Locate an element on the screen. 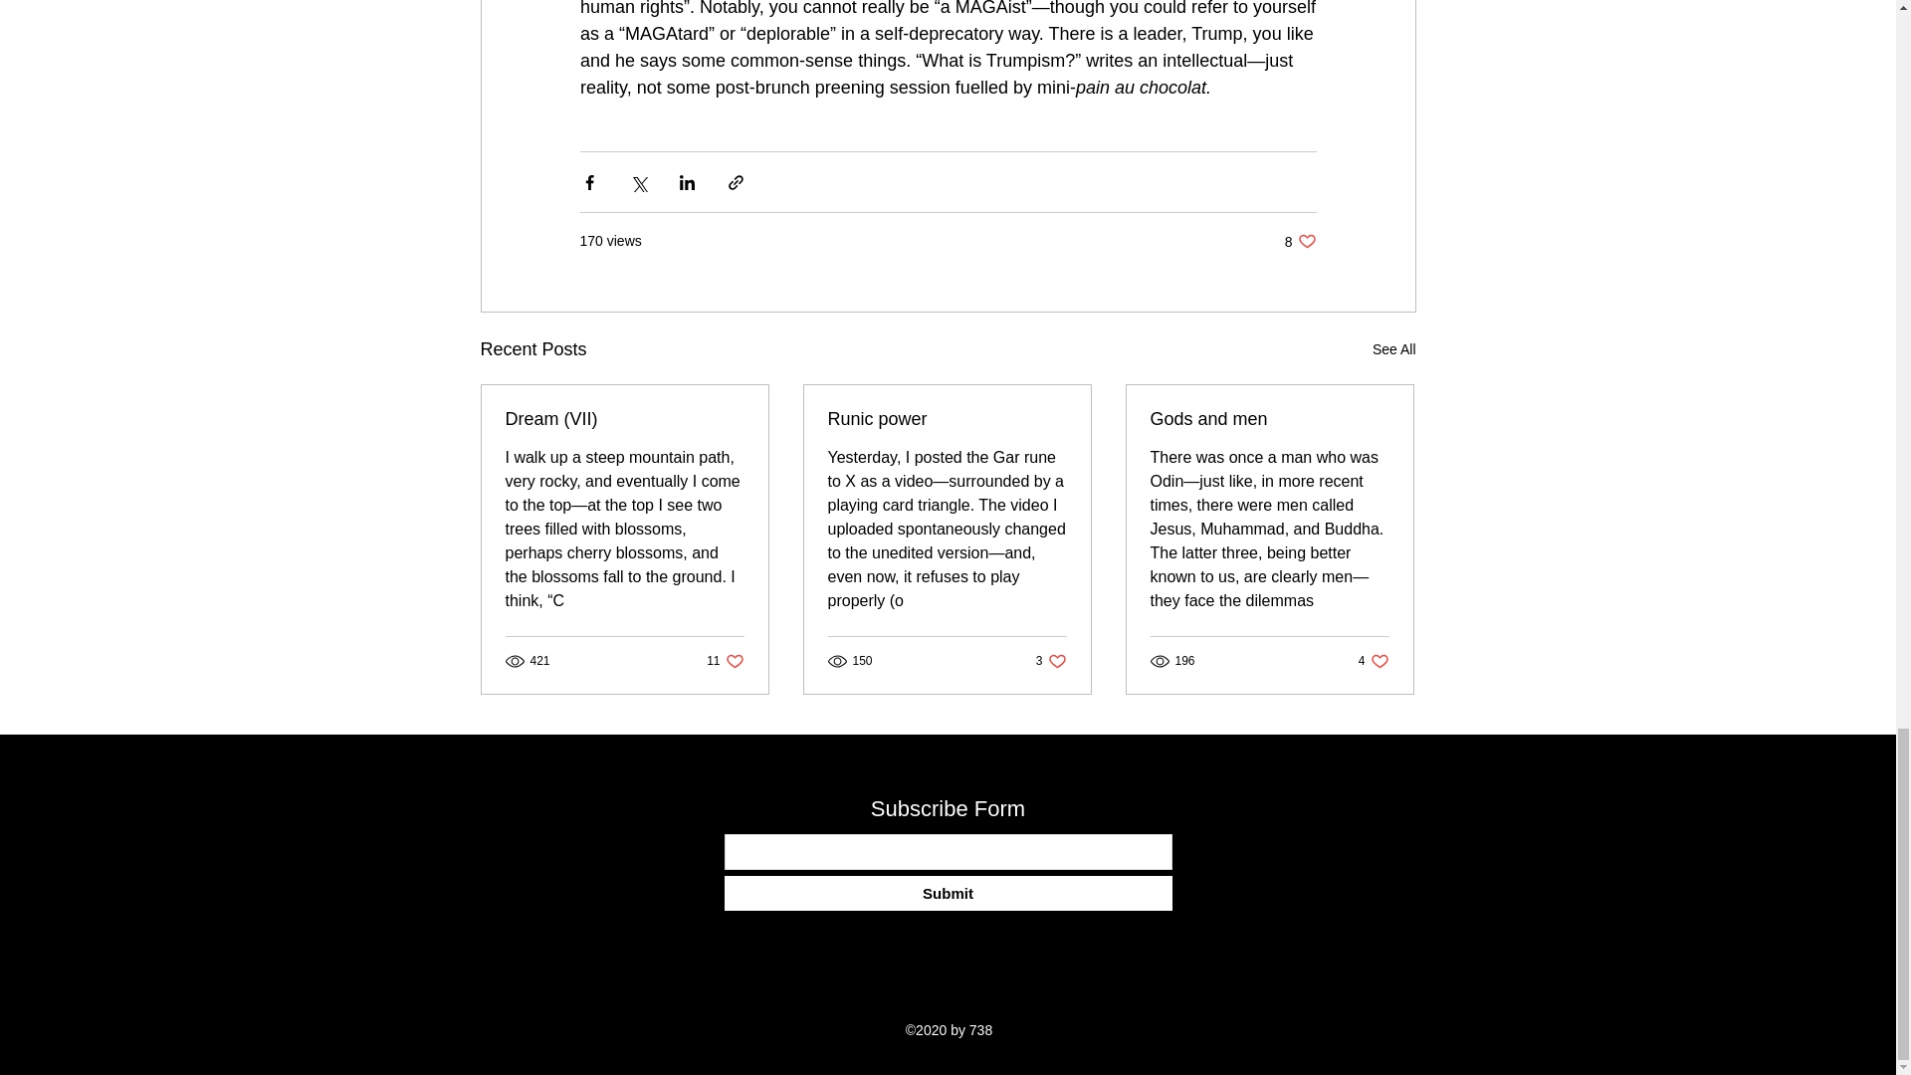  See All is located at coordinates (1393, 349).